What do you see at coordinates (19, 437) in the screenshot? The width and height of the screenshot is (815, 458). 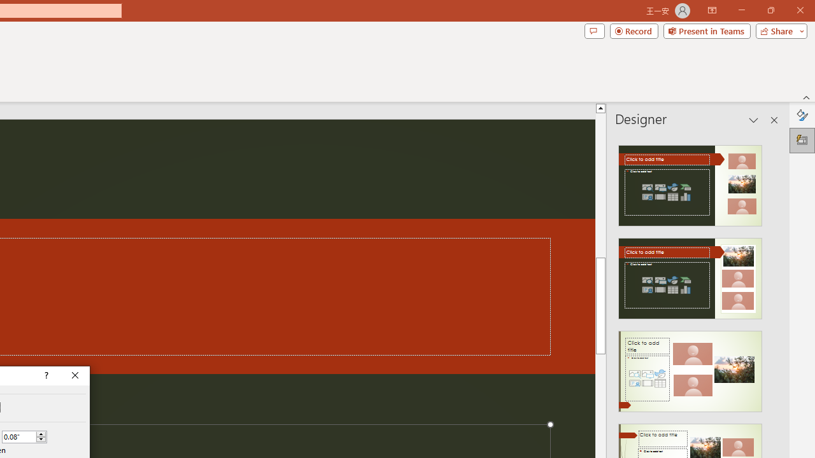 I see `Custom Spacing` at bounding box center [19, 437].